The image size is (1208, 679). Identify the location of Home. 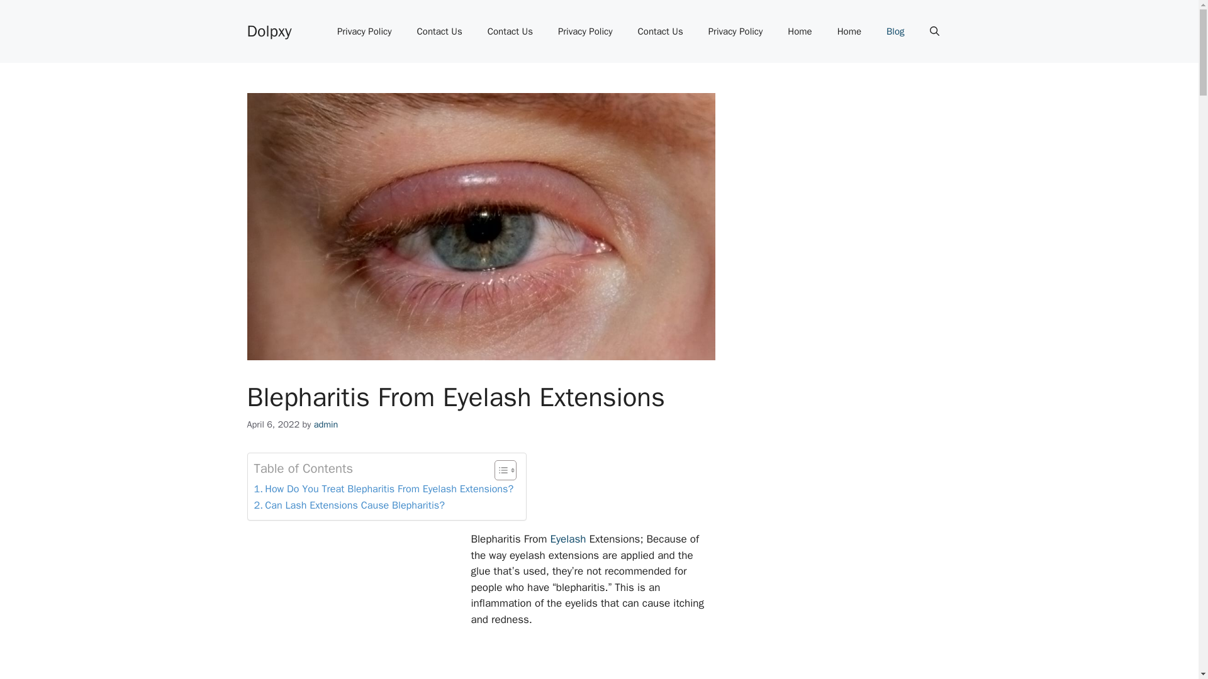
(849, 31).